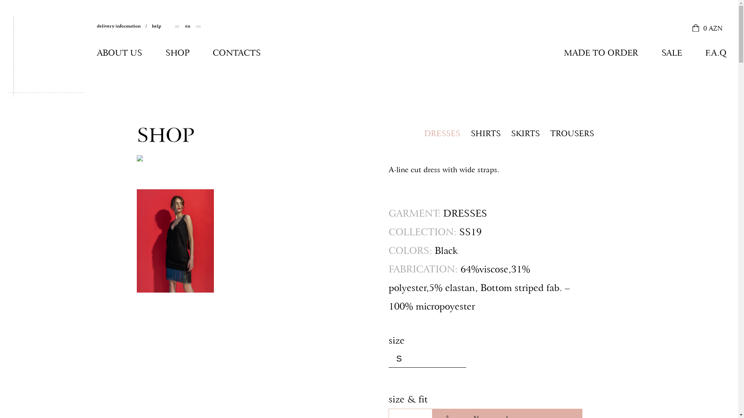 This screenshot has width=744, height=418. What do you see at coordinates (572, 134) in the screenshot?
I see `TROUSERS` at bounding box center [572, 134].